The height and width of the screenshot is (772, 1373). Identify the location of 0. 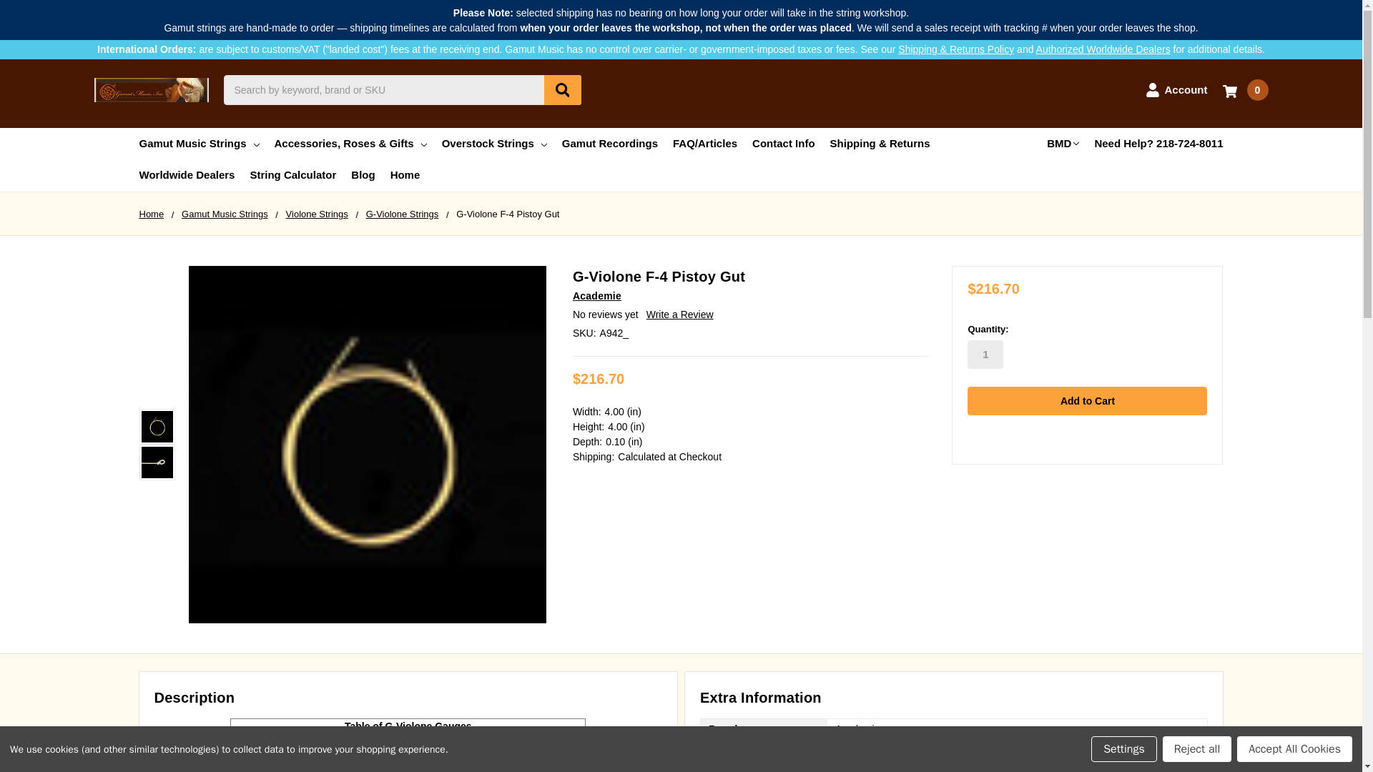
(1246, 90).